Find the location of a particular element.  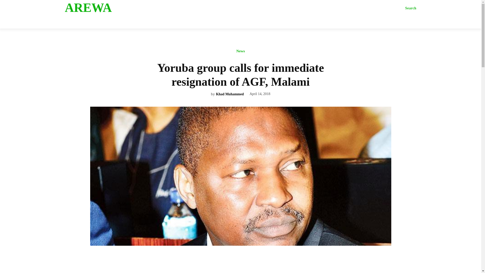

Khad Muhammed is located at coordinates (230, 95).